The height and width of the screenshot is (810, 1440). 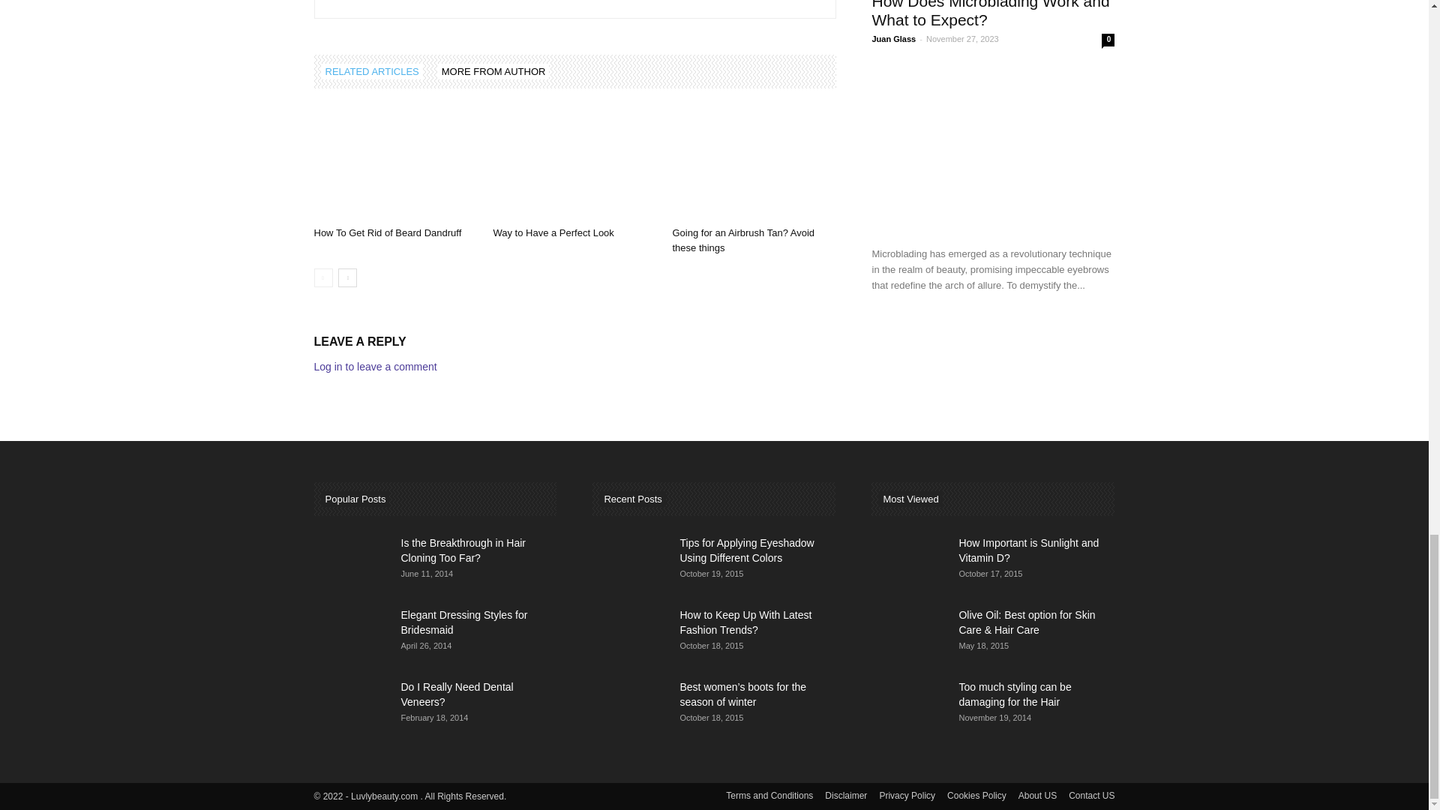 I want to click on How To Get Rid of Beard Dandruff, so click(x=387, y=232).